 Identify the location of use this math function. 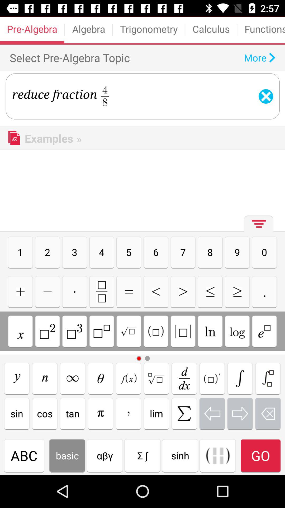
(45, 378).